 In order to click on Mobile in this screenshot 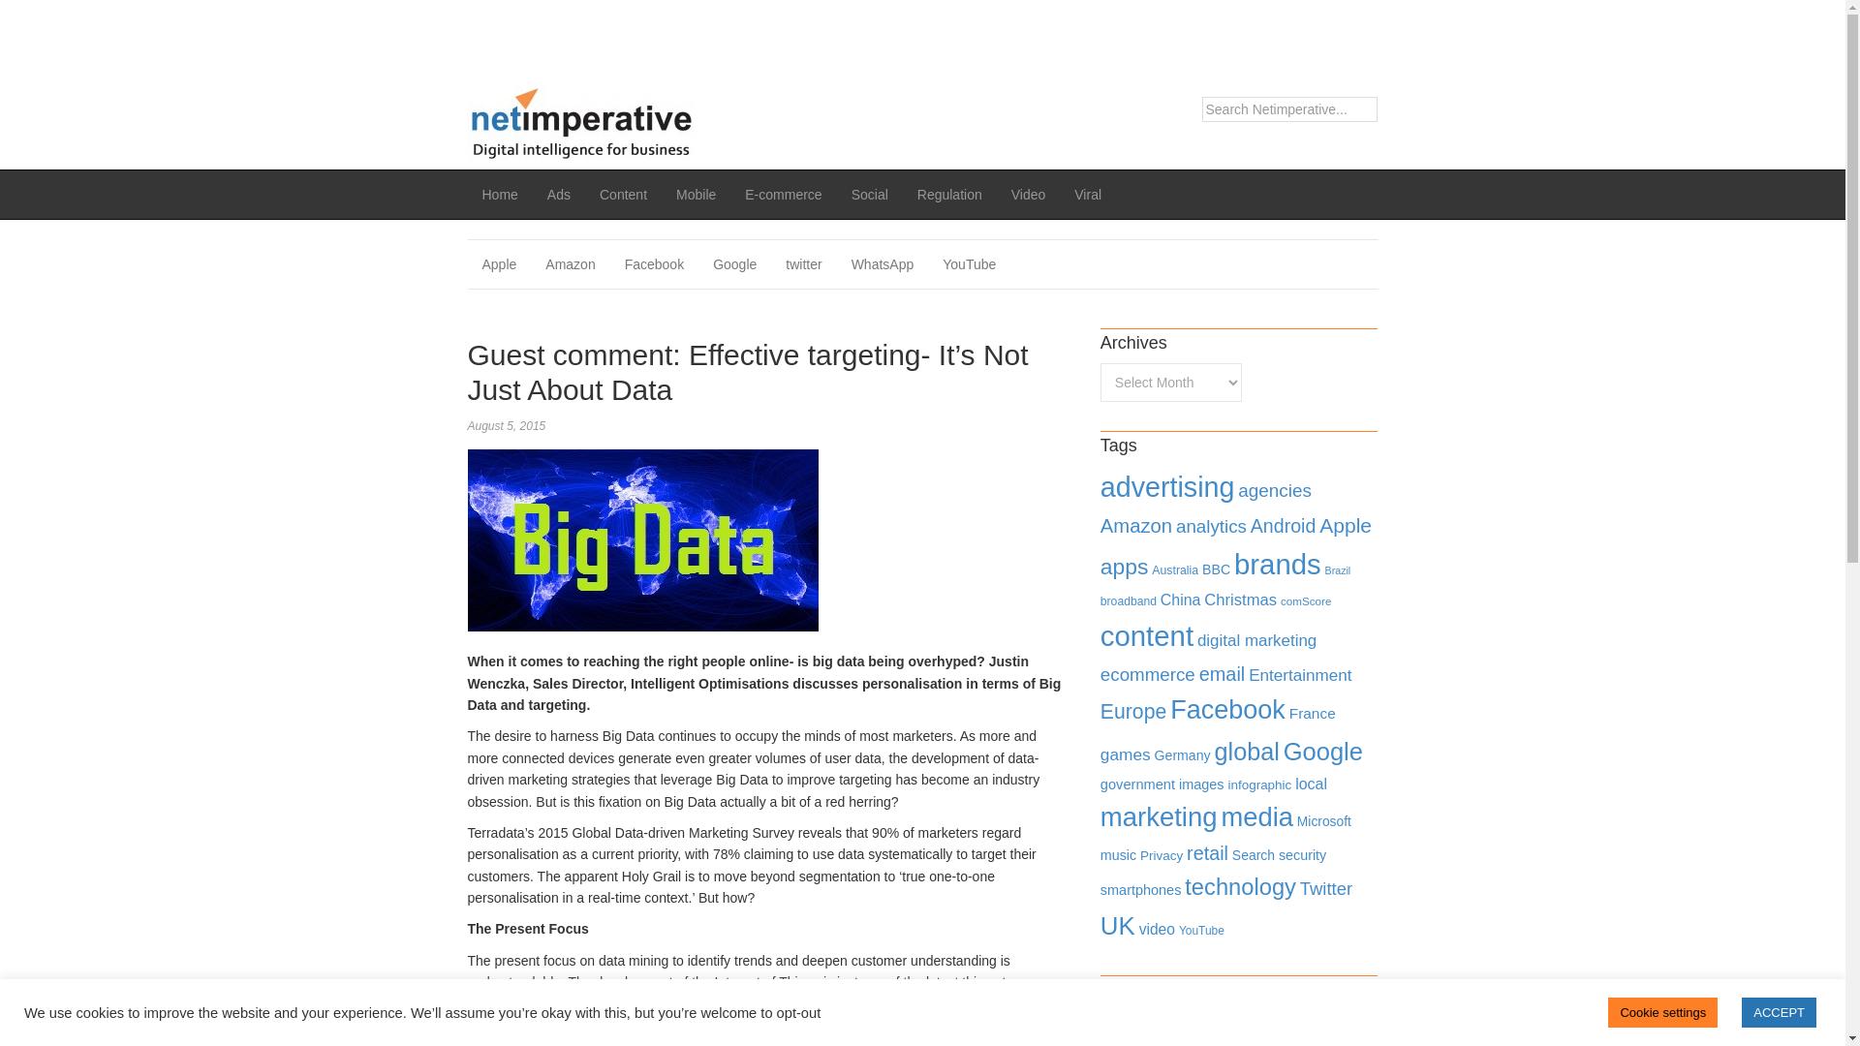, I will do `click(696, 194)`.